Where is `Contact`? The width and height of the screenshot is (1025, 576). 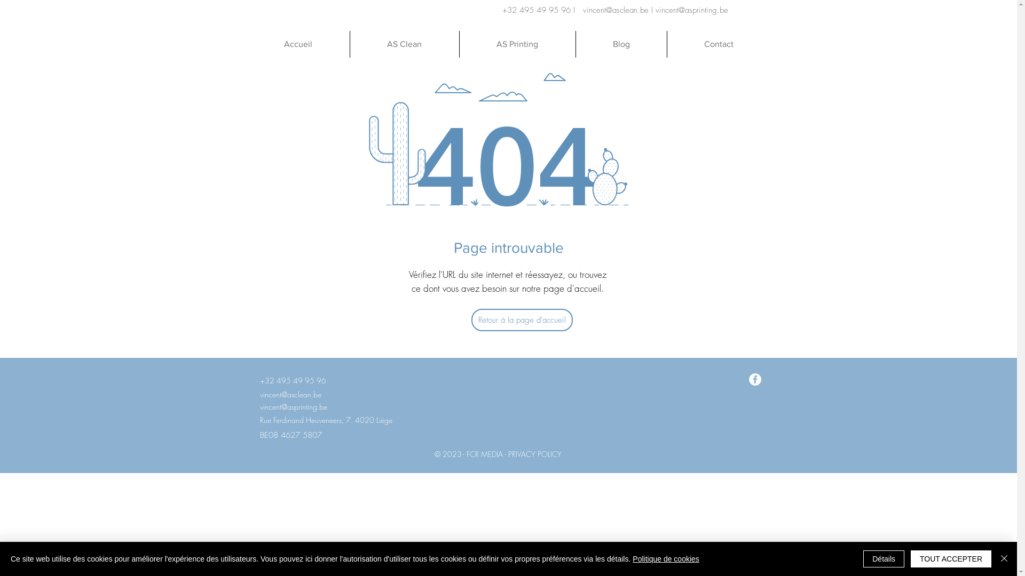 Contact is located at coordinates (718, 44).